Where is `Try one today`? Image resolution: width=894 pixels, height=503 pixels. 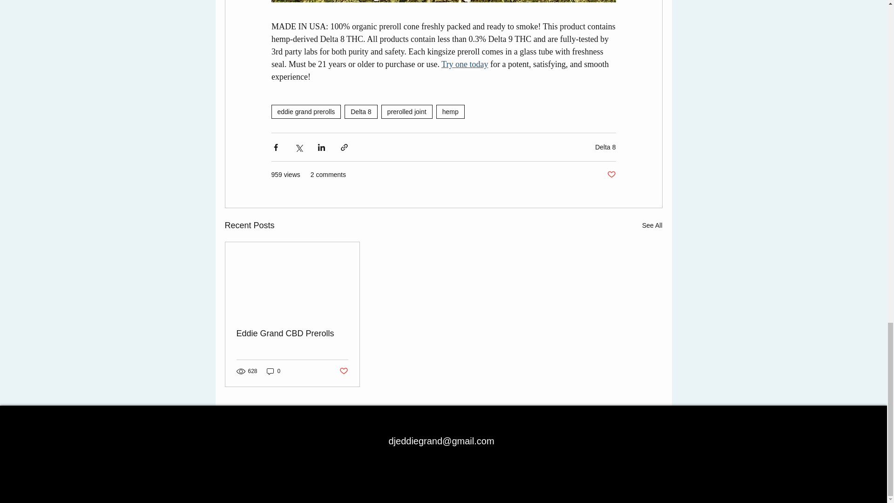 Try one today is located at coordinates (465, 64).